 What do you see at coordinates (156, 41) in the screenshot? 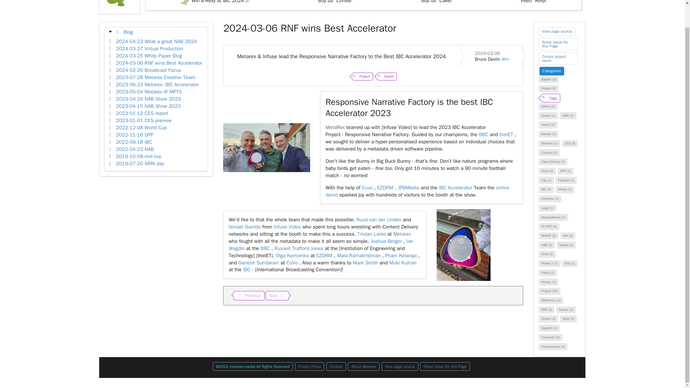
I see `2024-04-23 What a great NAB 2024` at bounding box center [156, 41].